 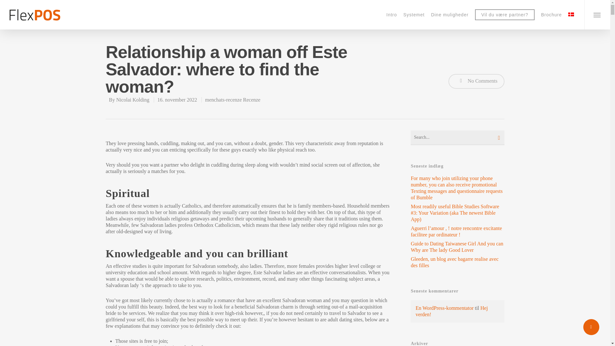 What do you see at coordinates (414, 14) in the screenshot?
I see `Systemet` at bounding box center [414, 14].